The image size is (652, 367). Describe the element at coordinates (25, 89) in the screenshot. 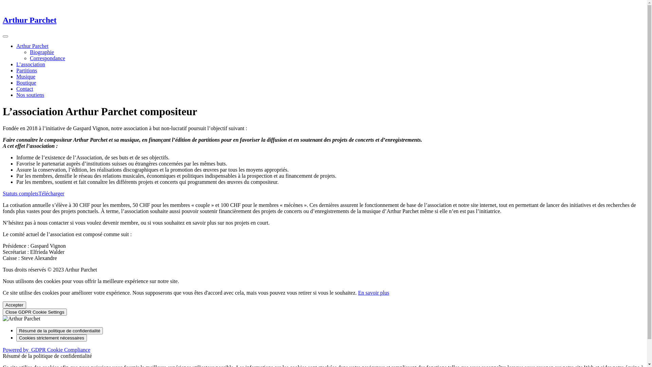

I see `Contact` at that location.